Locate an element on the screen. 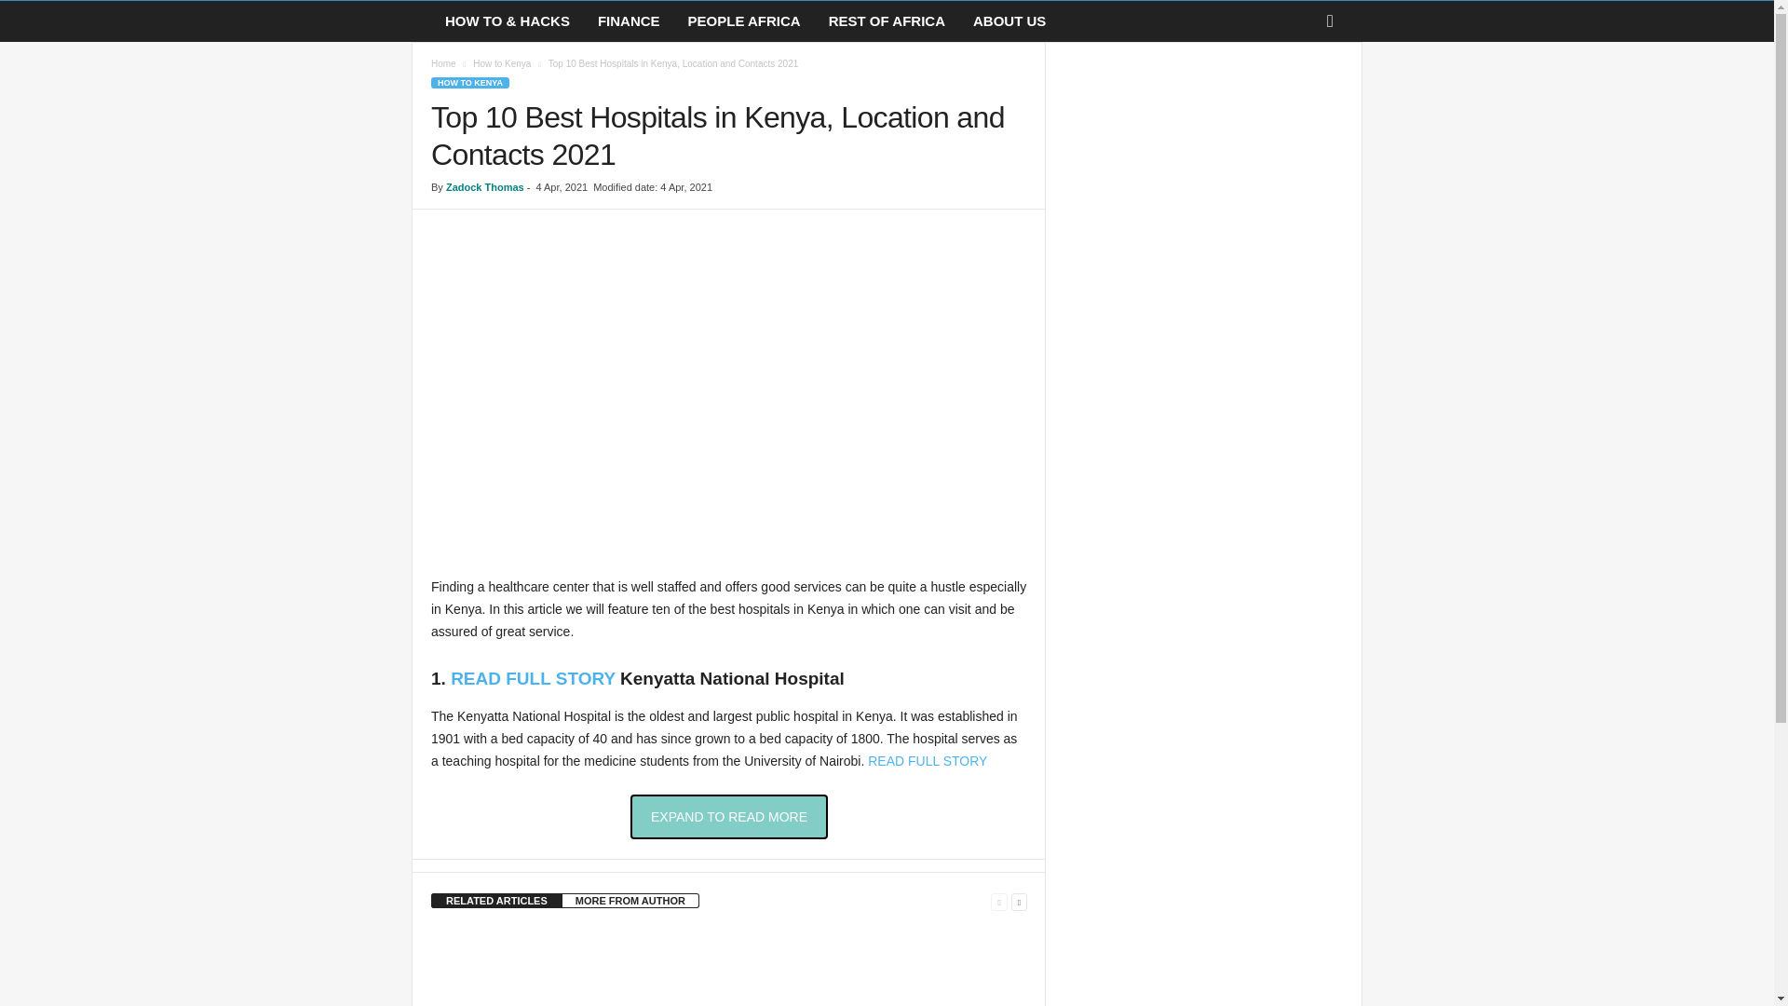 The image size is (1788, 1006). REST OF AFRICA is located at coordinates (887, 21).